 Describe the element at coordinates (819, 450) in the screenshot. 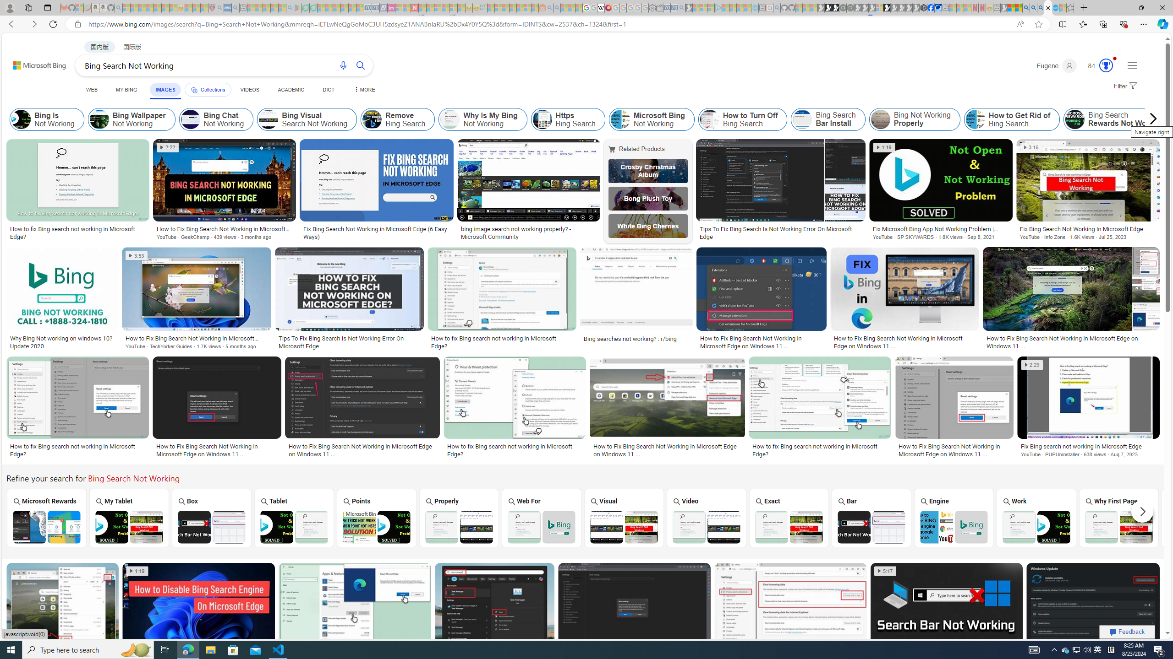

I see `How to fix Bing search not working in Microsoft Edge?` at that location.